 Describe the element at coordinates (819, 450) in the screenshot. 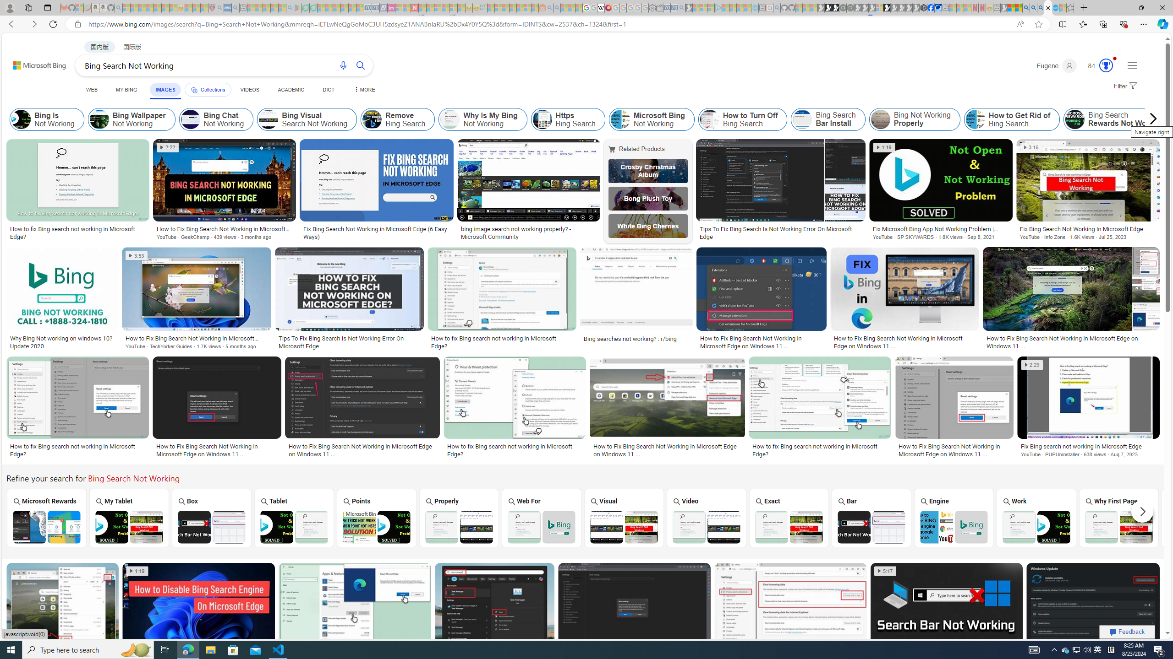

I see `How to fix Bing search not working in Microsoft Edge?` at that location.